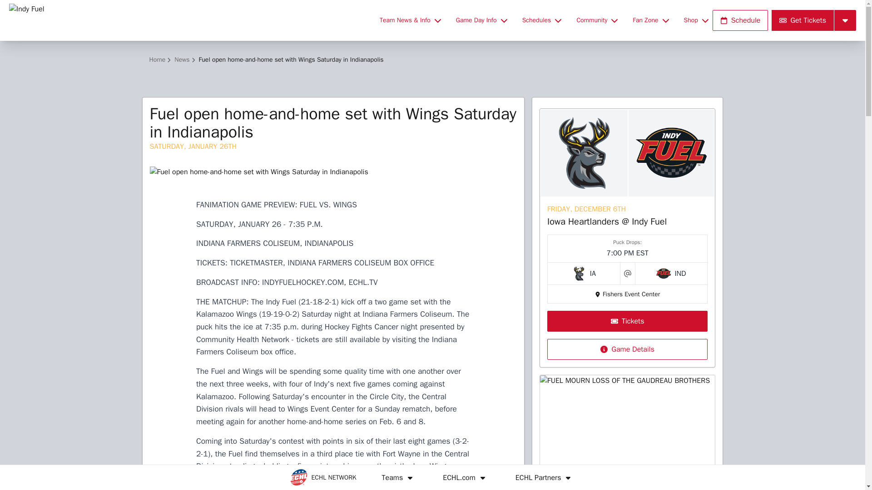 The height and width of the screenshot is (490, 872). Describe the element at coordinates (542, 20) in the screenshot. I see `Schedules` at that location.